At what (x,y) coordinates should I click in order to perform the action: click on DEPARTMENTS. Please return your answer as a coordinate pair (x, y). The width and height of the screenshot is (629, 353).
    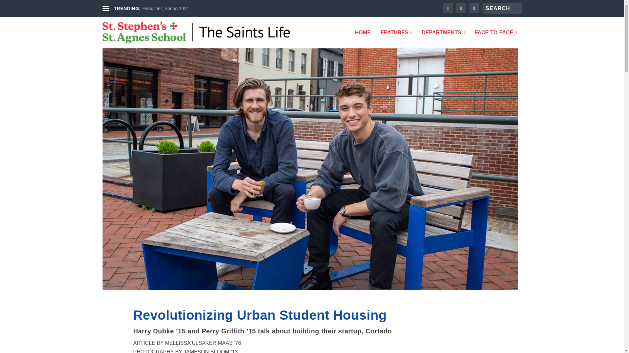
    Looking at the image, I should click on (443, 39).